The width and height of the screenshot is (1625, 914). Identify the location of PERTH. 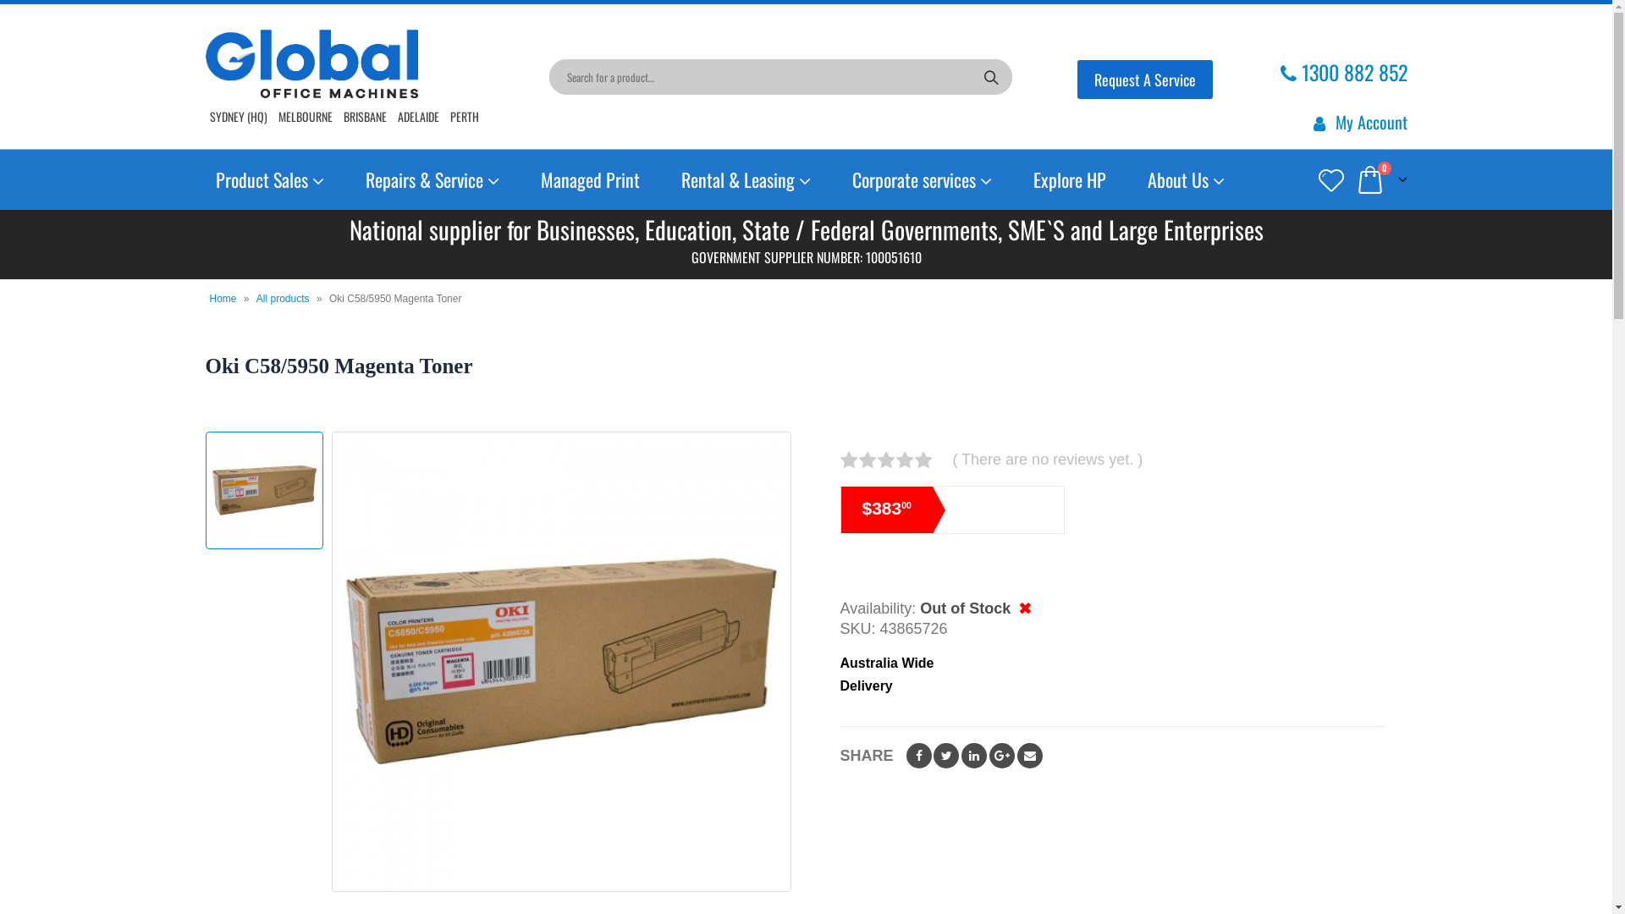
(465, 117).